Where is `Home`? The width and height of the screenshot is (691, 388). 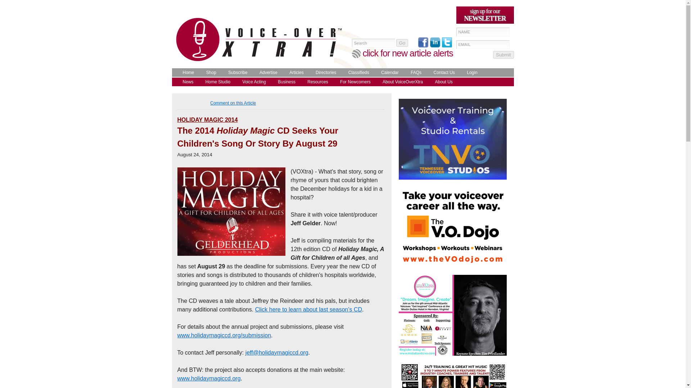 Home is located at coordinates (186, 73).